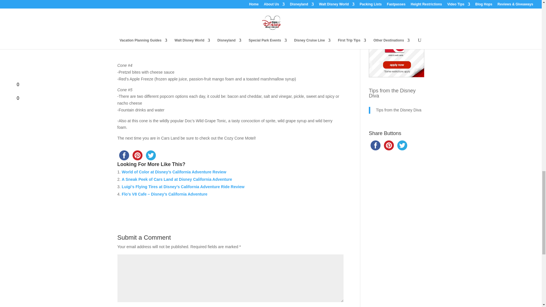 The image size is (546, 307). Describe the element at coordinates (124, 155) in the screenshot. I see `facebook` at that location.